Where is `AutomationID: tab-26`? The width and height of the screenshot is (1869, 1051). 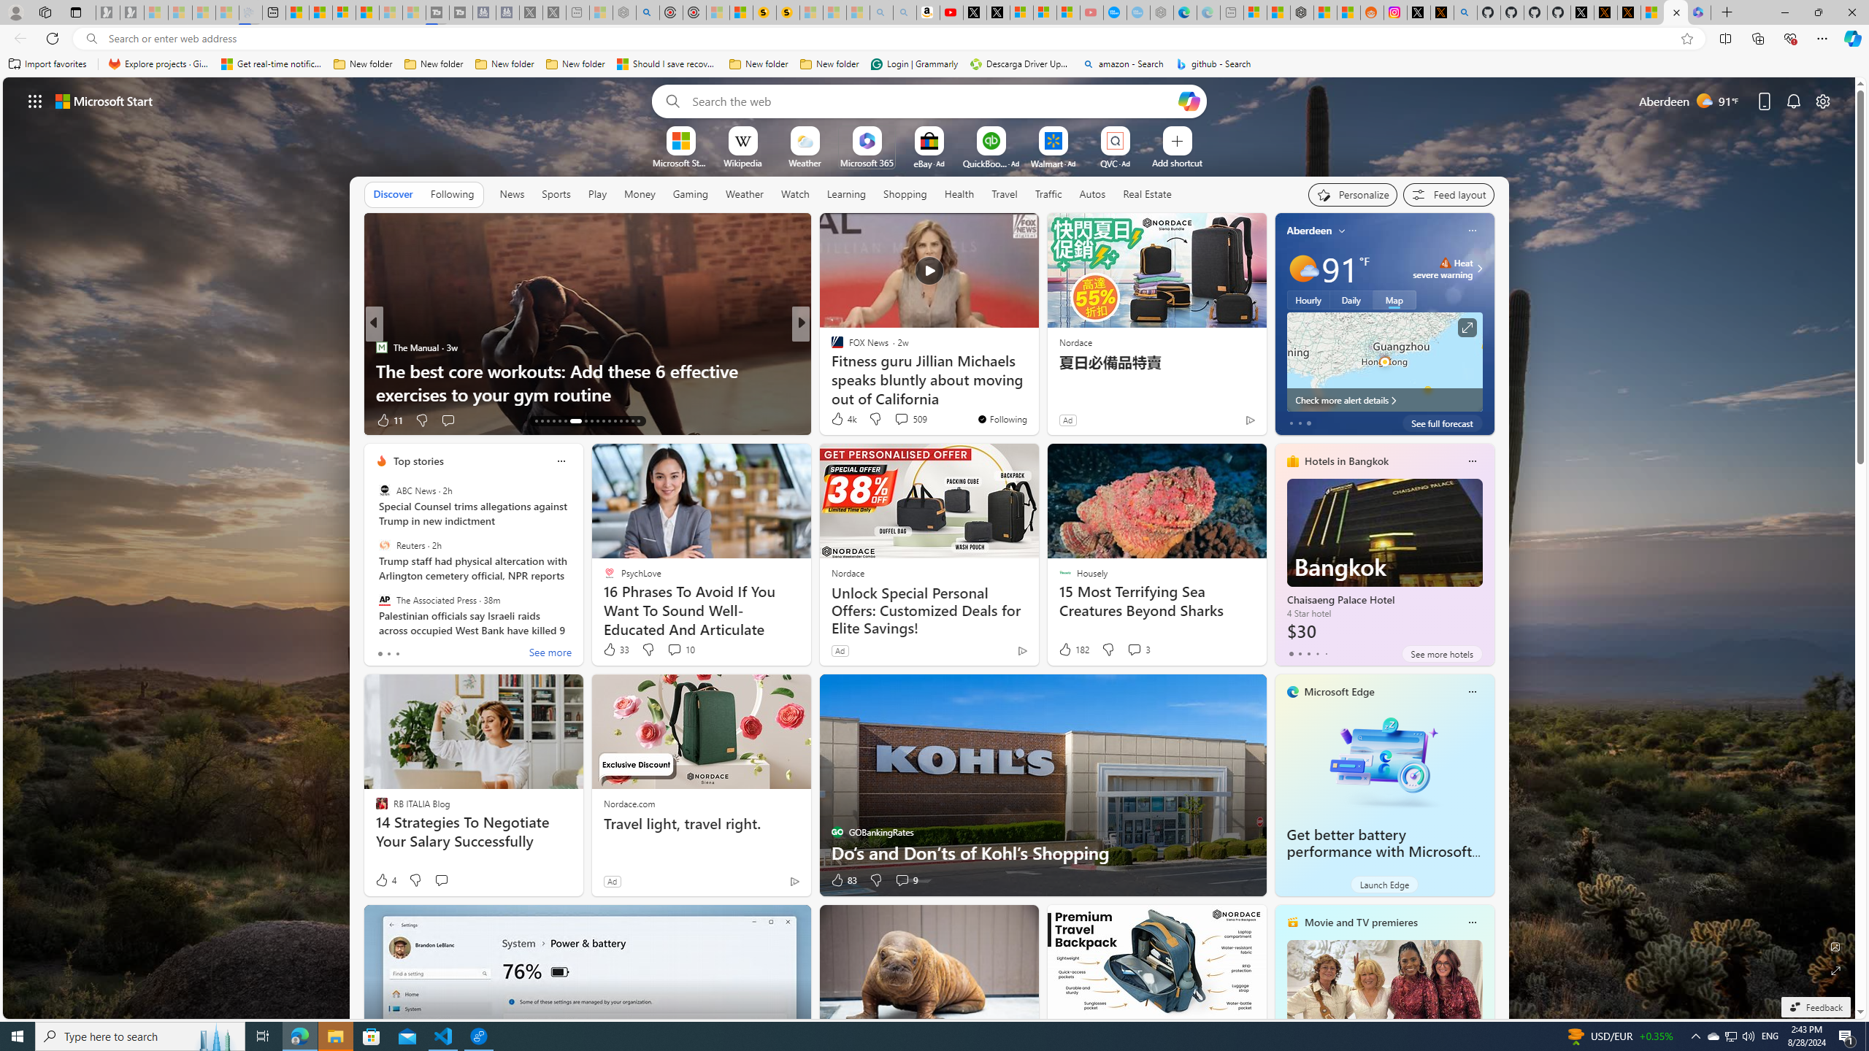 AutomationID: tab-26 is located at coordinates (621, 421).